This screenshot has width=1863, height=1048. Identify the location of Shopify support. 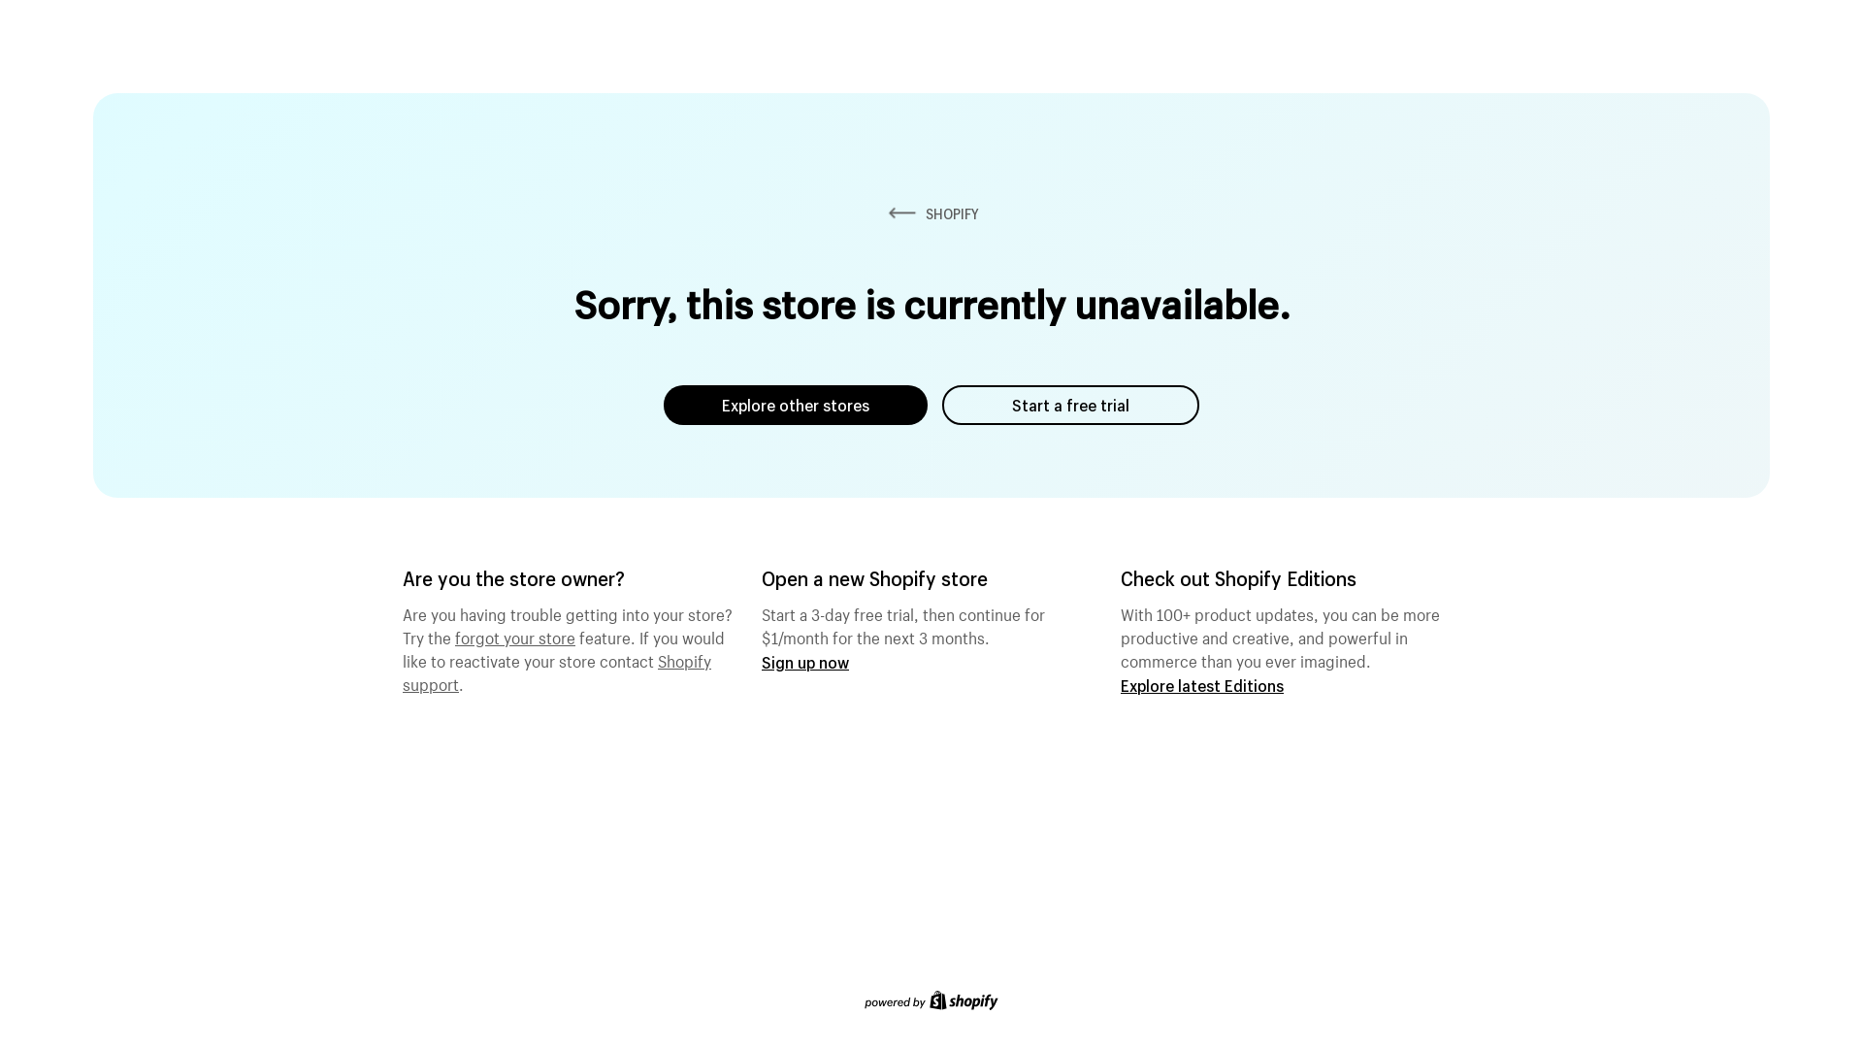
(557, 671).